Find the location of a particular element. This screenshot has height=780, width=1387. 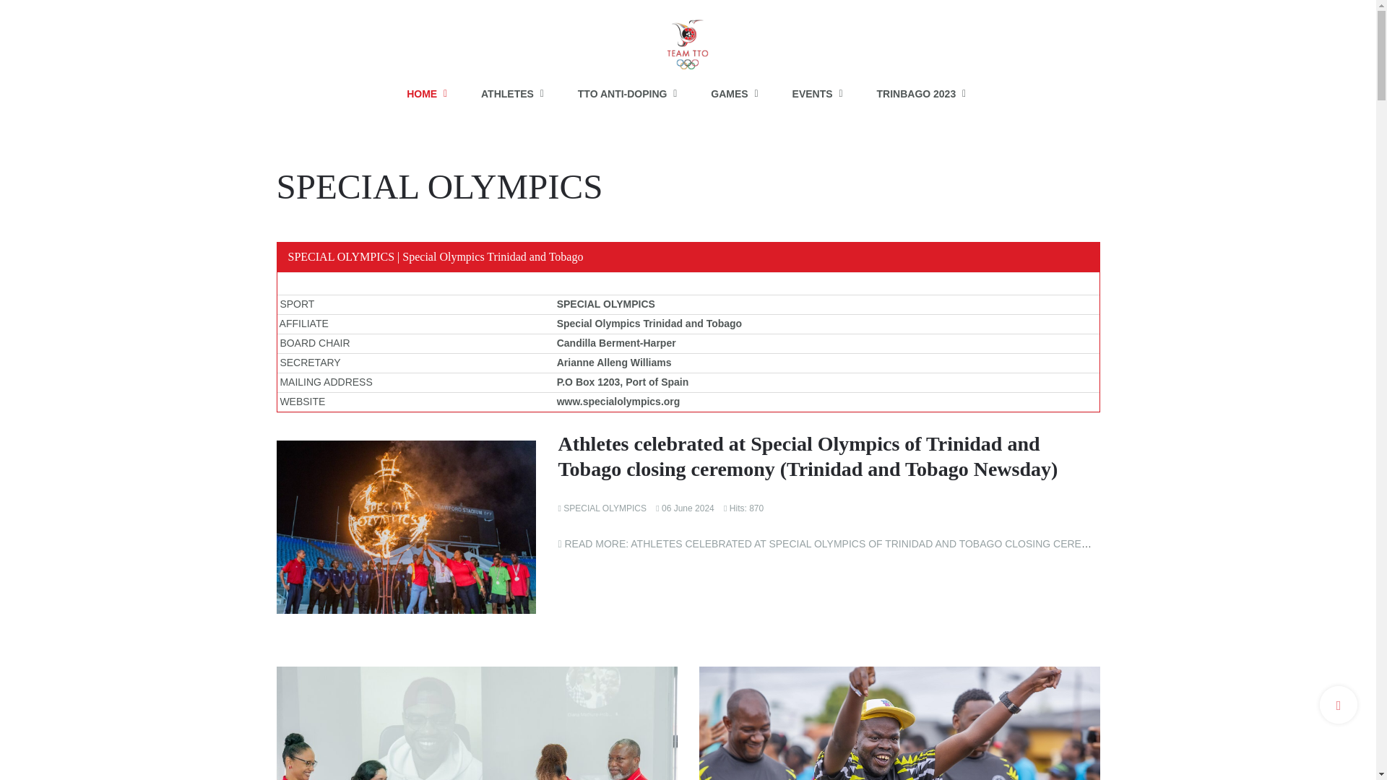

Published:  is located at coordinates (685, 508).